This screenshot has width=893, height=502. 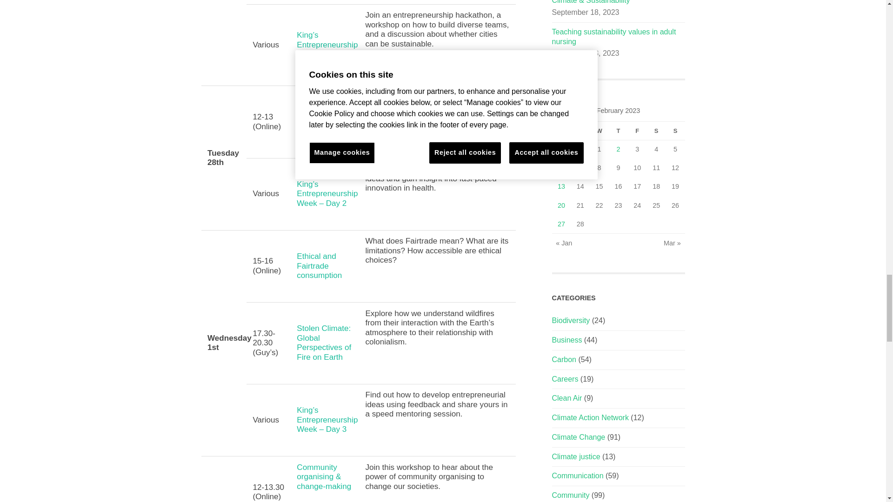 I want to click on Tuesday, so click(x=580, y=131).